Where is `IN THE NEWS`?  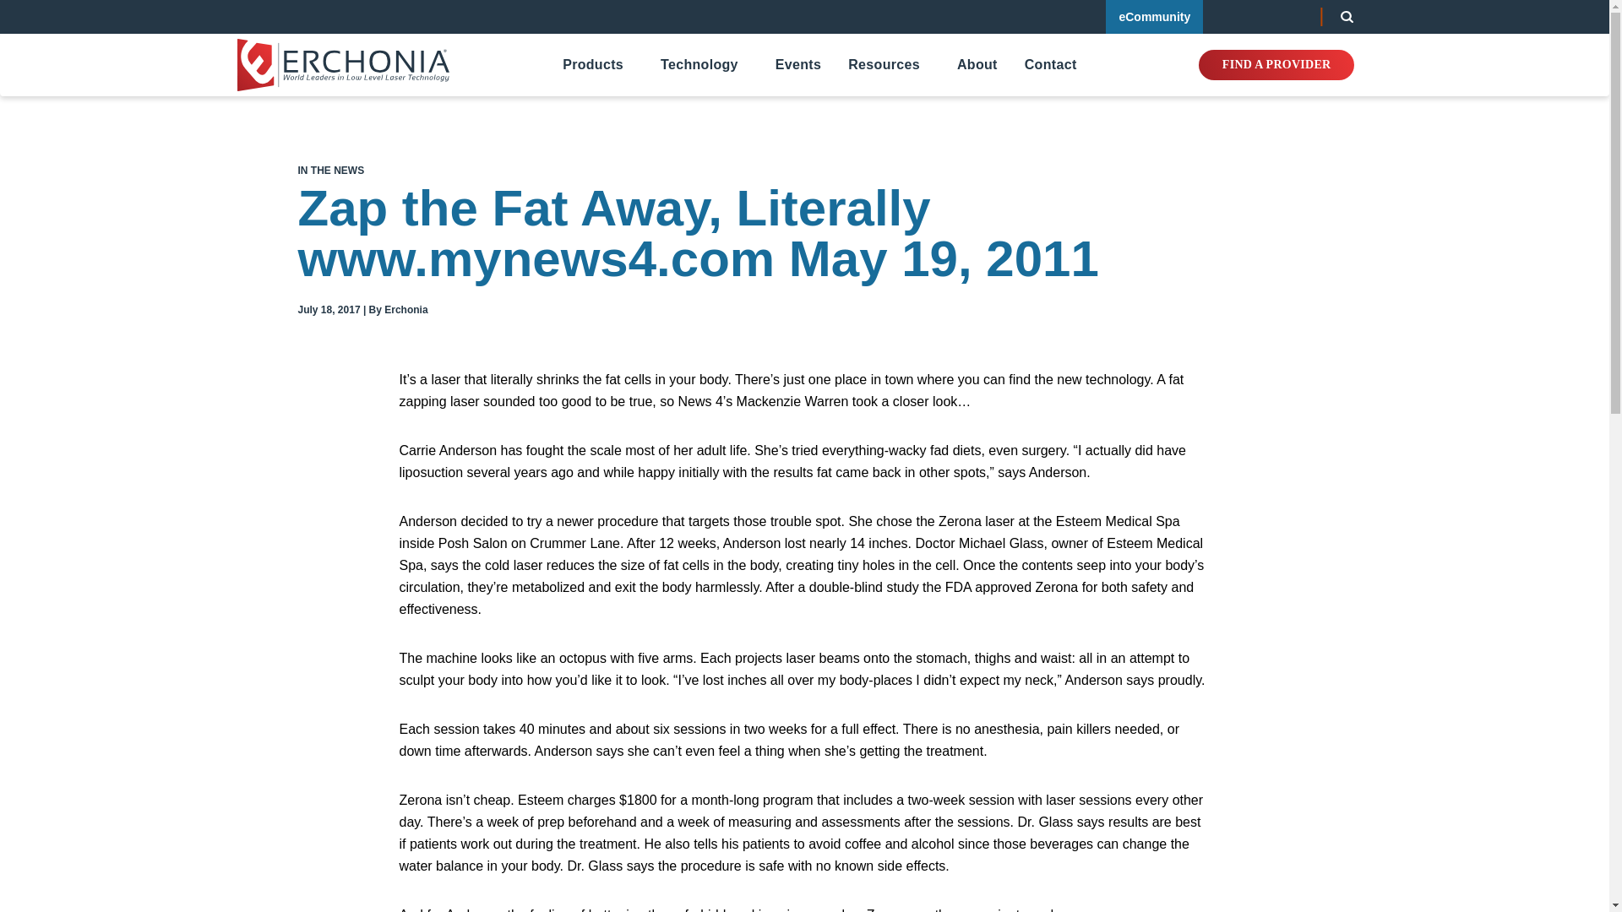 IN THE NEWS is located at coordinates (329, 171).